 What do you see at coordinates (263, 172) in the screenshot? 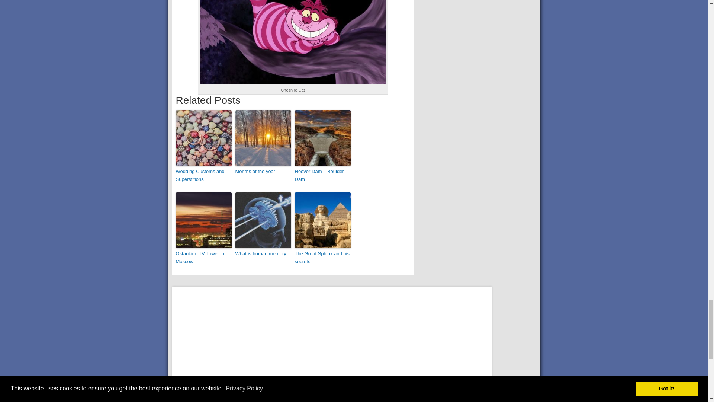
I see `Months of the year` at bounding box center [263, 172].